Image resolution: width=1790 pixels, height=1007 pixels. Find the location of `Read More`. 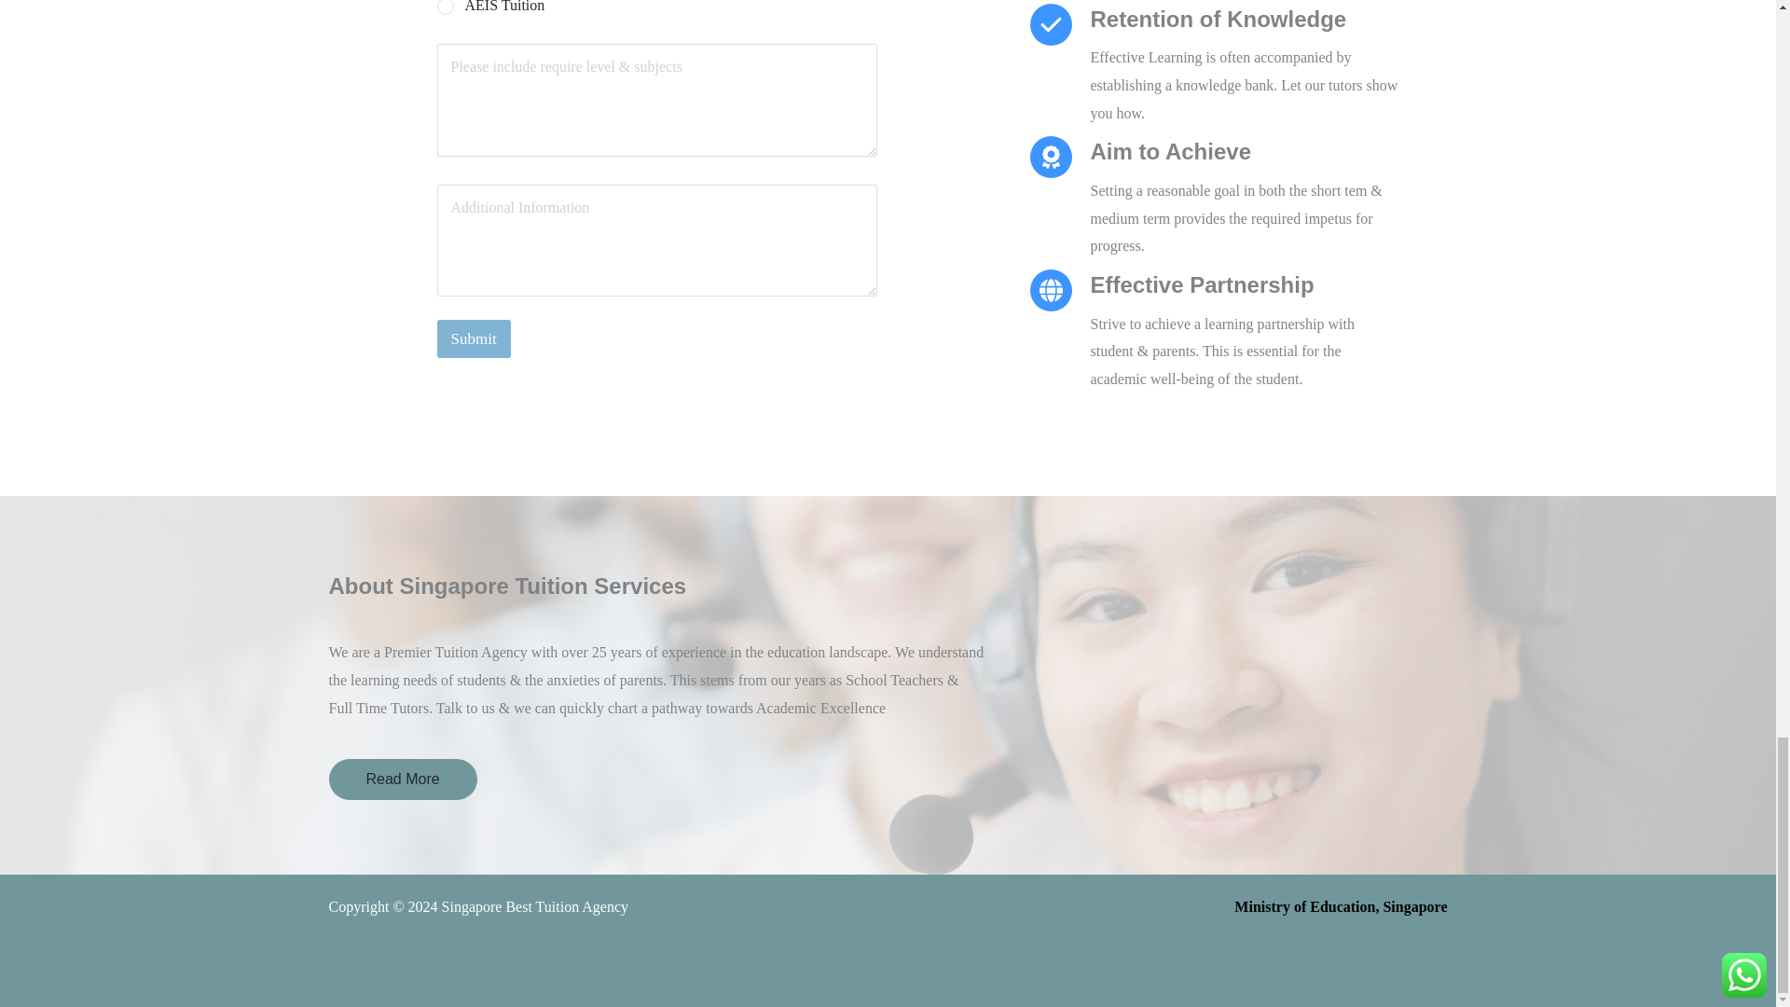

Read More is located at coordinates (401, 779).